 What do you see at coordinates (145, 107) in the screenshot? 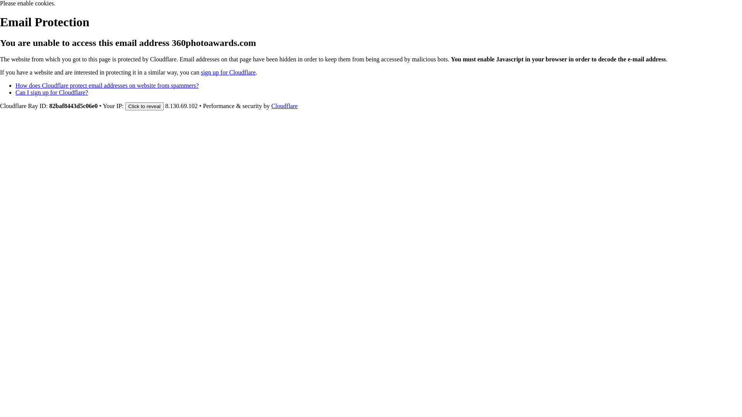
I see `Click to reveal` at bounding box center [145, 107].